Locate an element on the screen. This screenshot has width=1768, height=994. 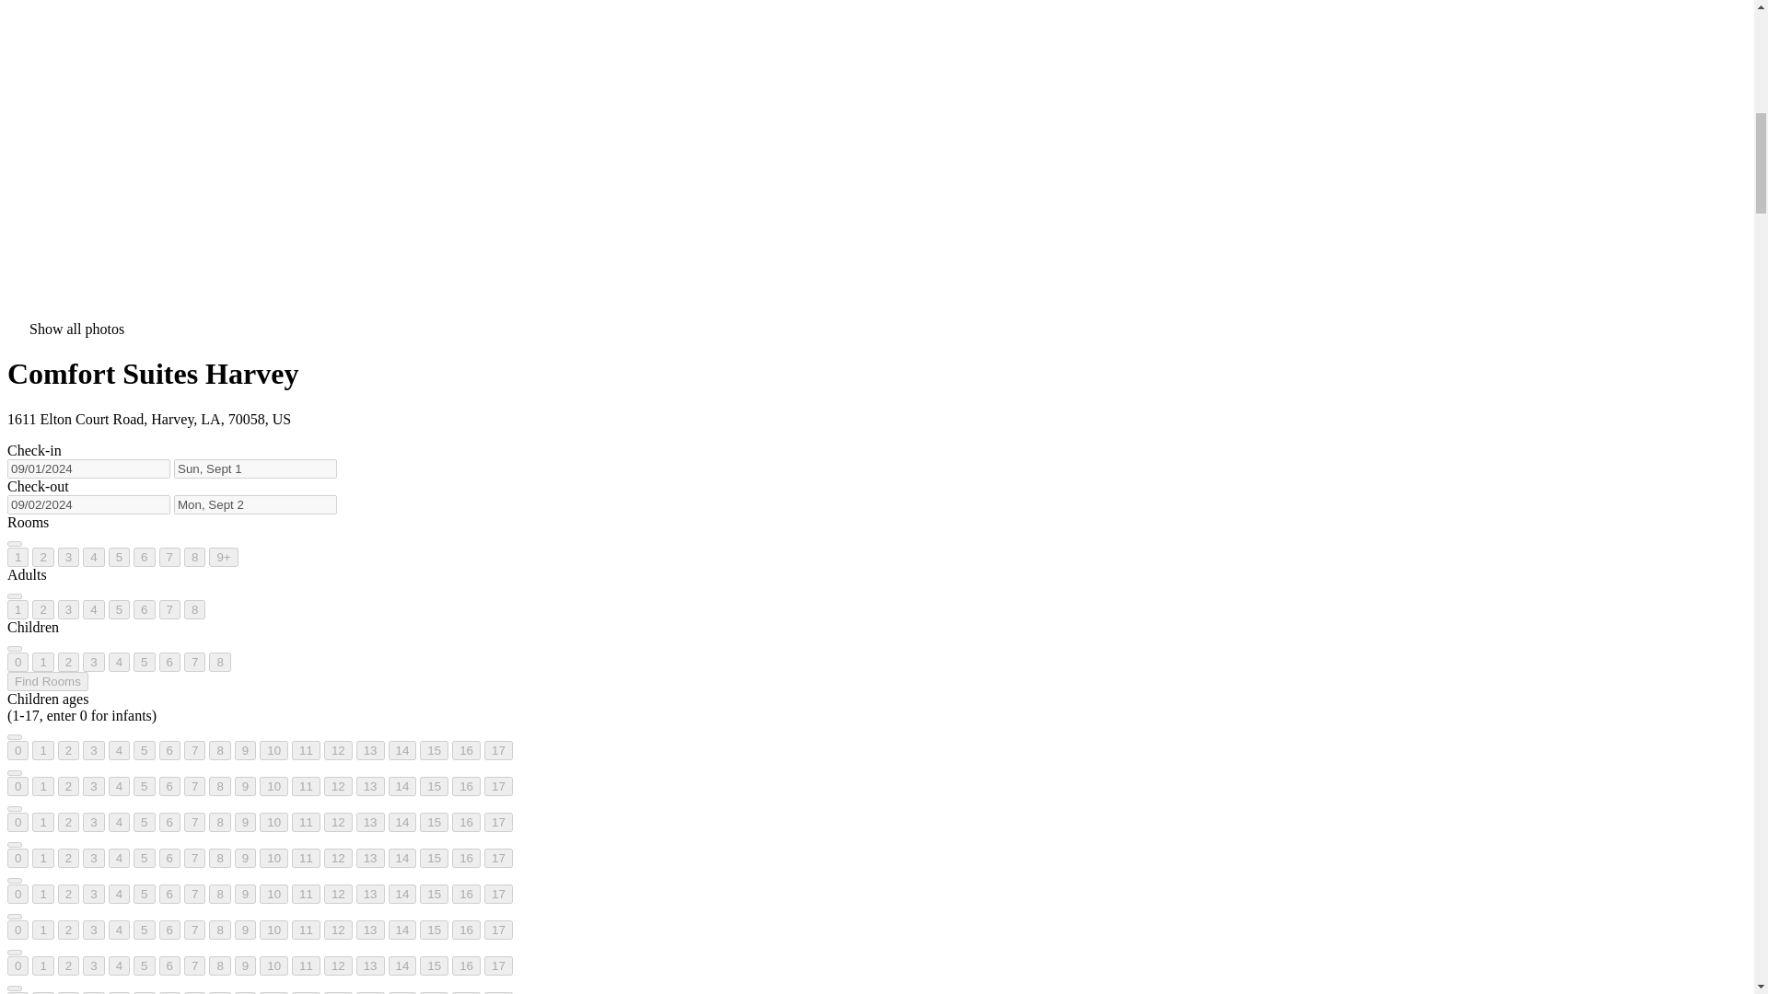
3 is located at coordinates (94, 662).